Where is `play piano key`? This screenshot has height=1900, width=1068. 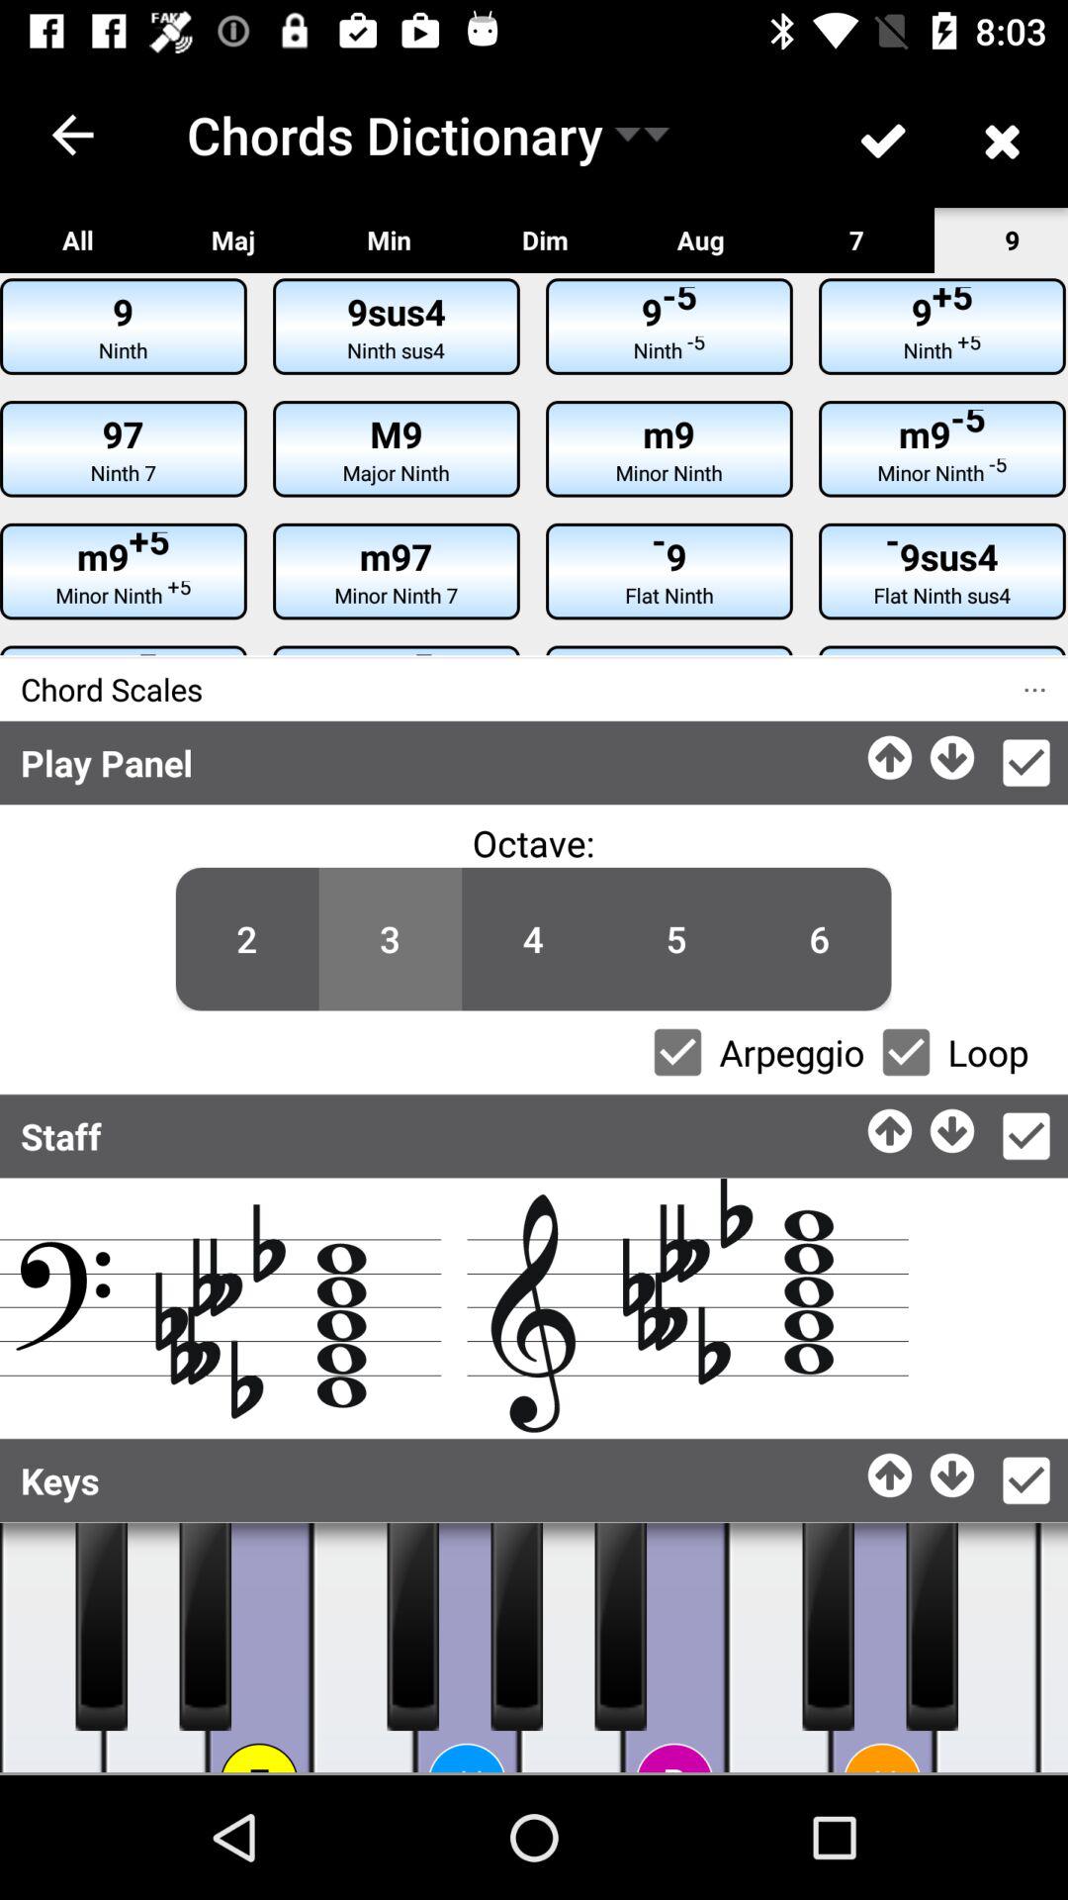
play piano key is located at coordinates (674, 1648).